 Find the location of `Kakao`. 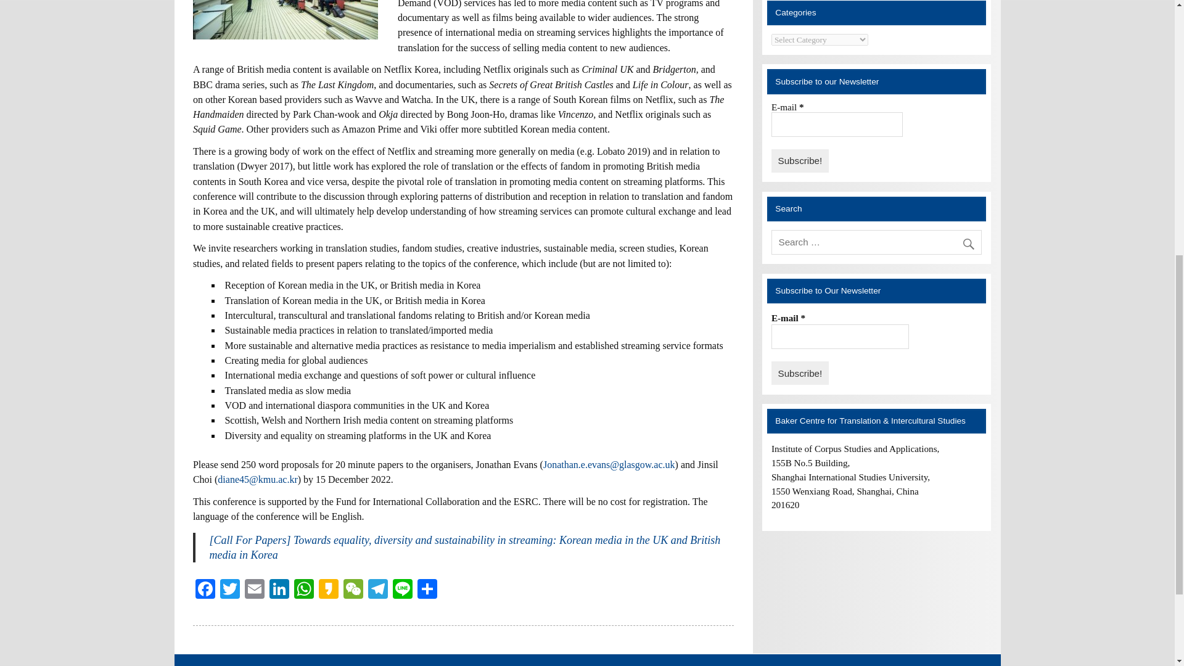

Kakao is located at coordinates (328, 590).